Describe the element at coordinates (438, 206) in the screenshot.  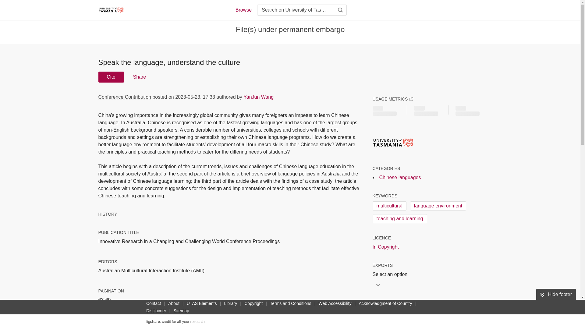
I see `language environment` at that location.